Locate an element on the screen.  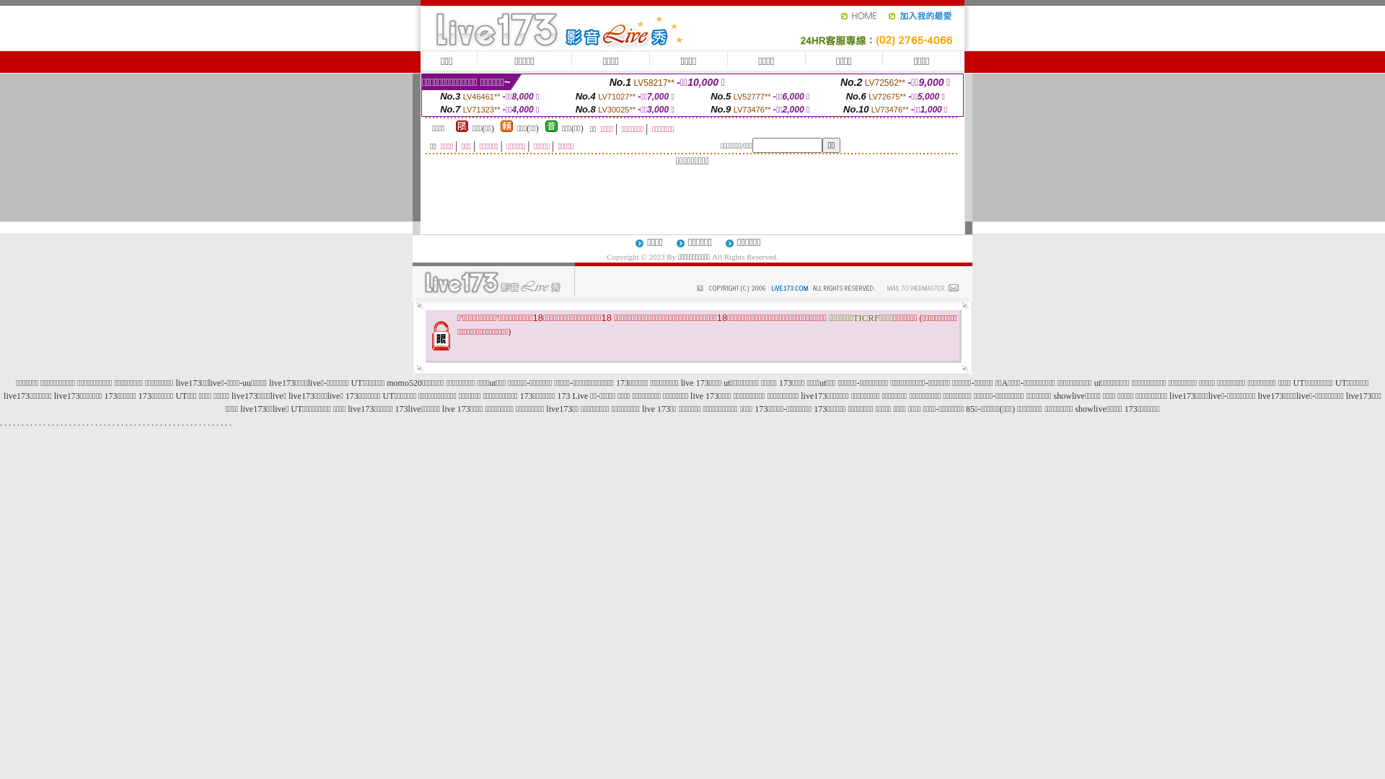
. is located at coordinates (79, 423).